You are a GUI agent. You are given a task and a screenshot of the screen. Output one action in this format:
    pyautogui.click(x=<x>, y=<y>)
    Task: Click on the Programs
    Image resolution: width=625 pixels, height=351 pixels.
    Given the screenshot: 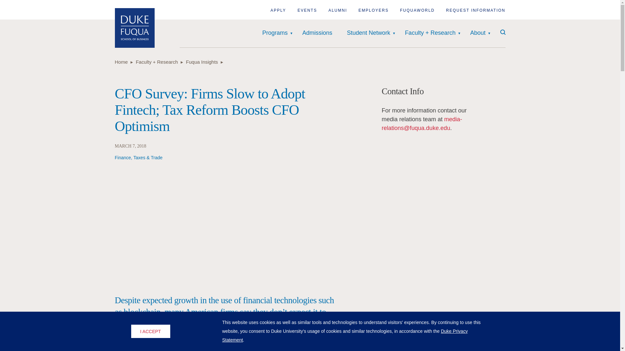 What is the action you would take?
    pyautogui.click(x=275, y=33)
    